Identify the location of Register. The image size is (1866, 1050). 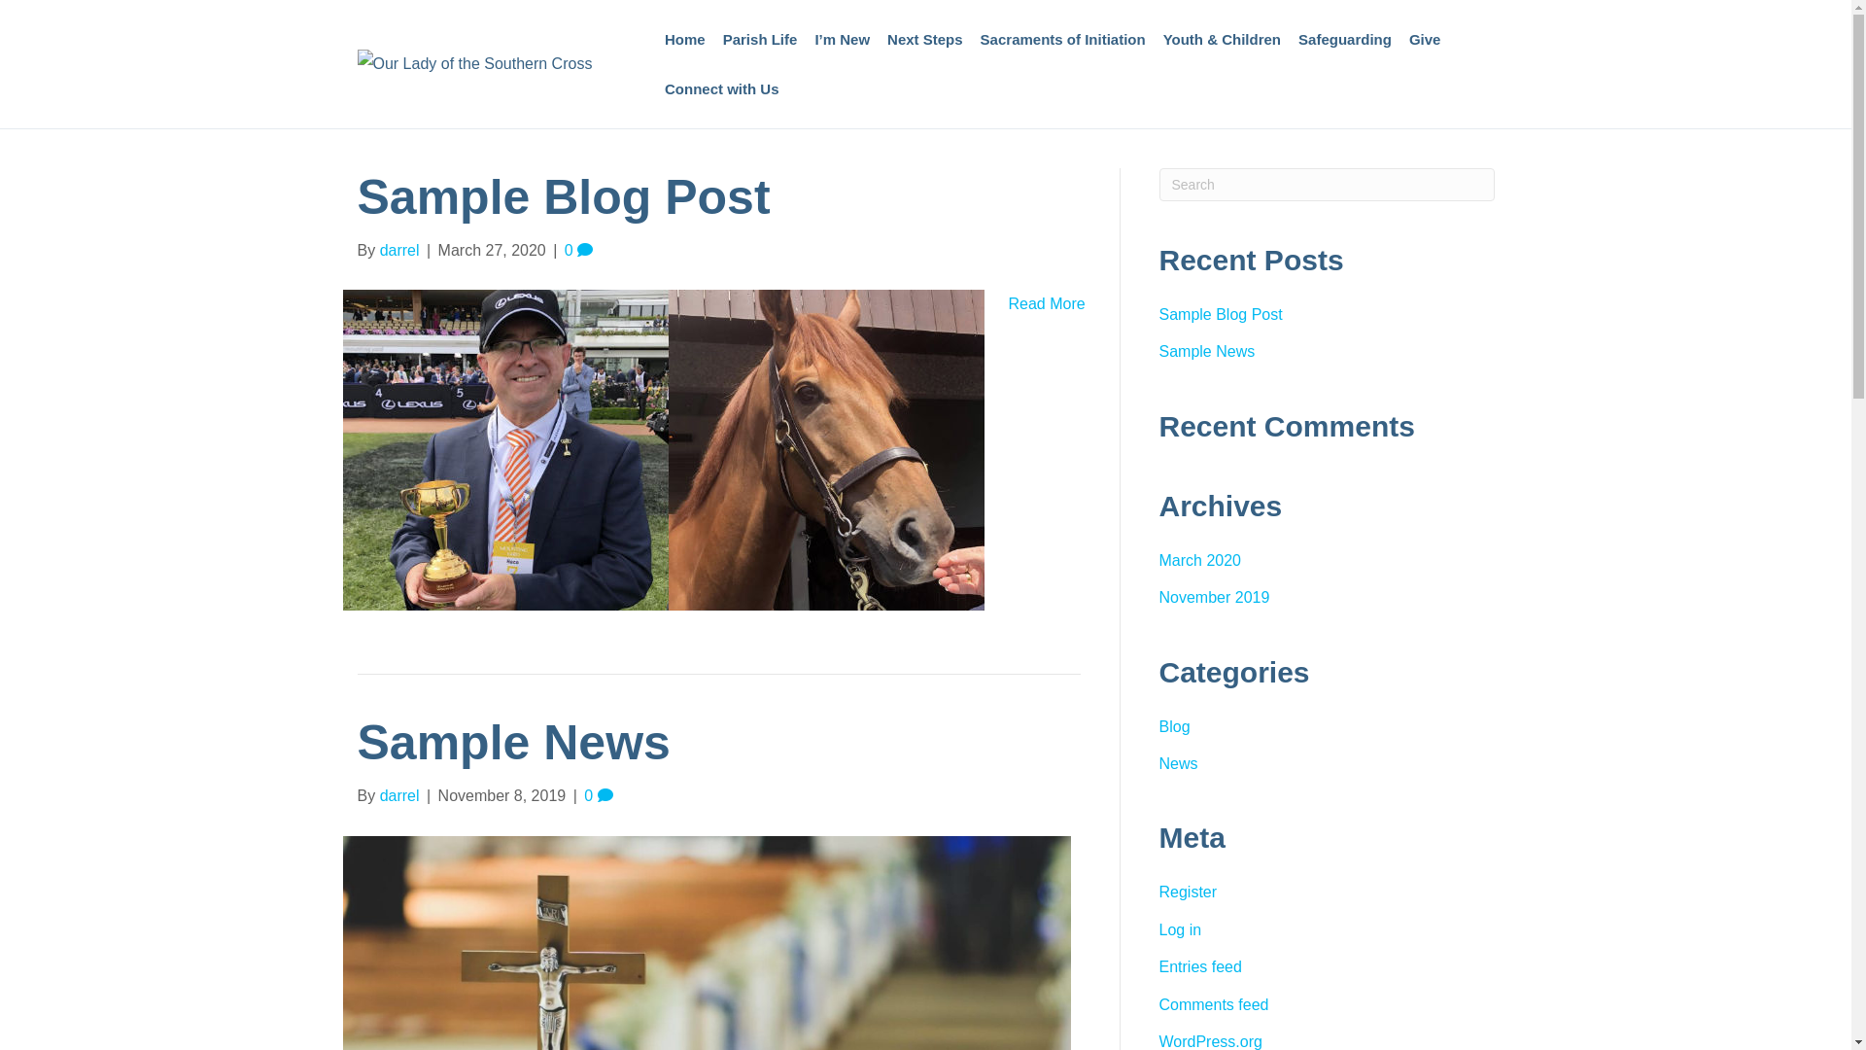
(1188, 892).